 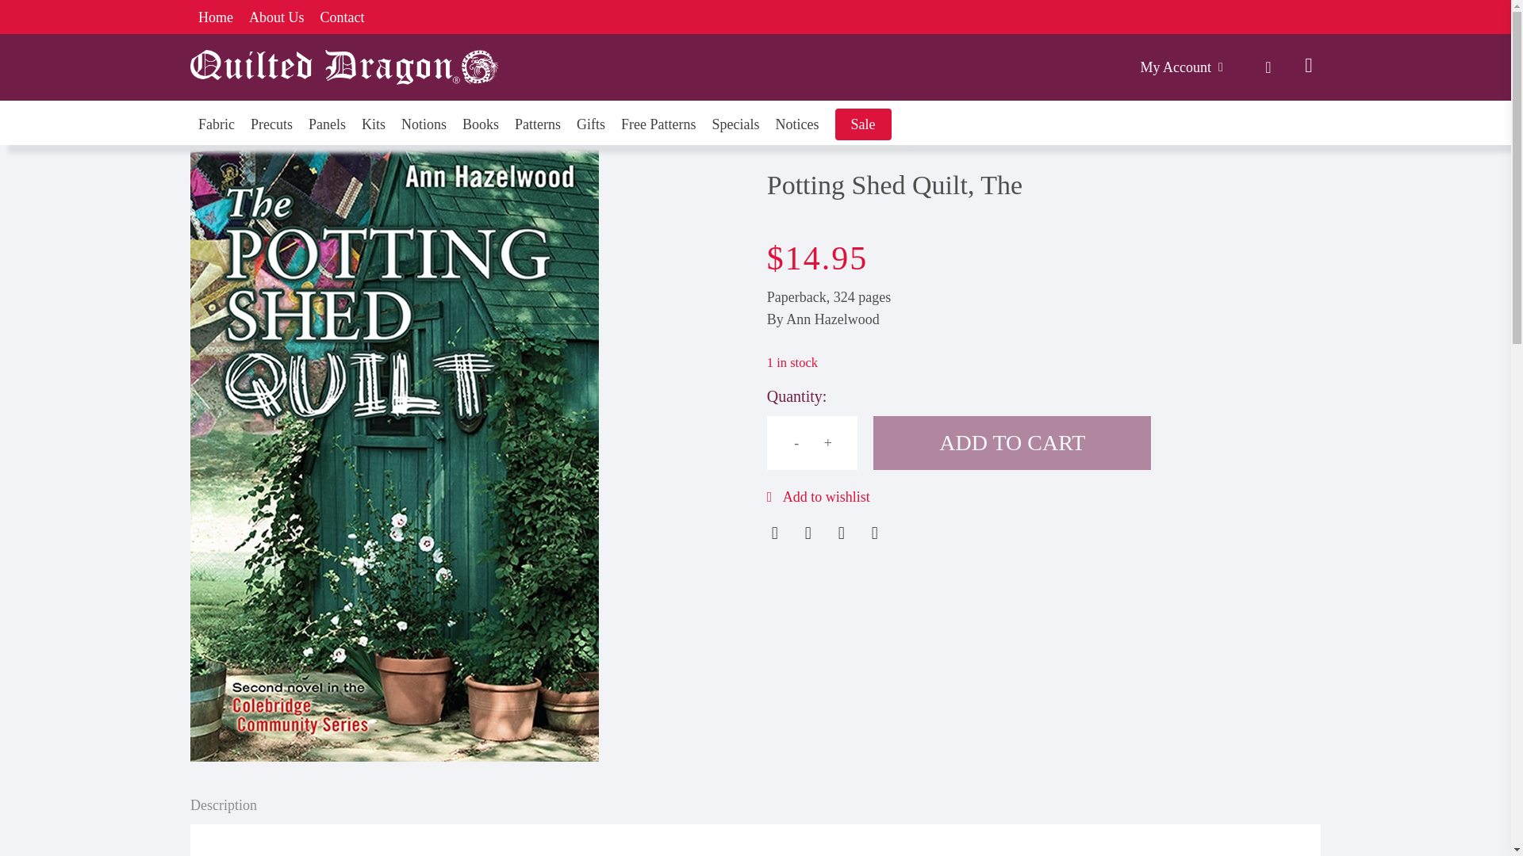 I want to click on Books, so click(x=481, y=124).